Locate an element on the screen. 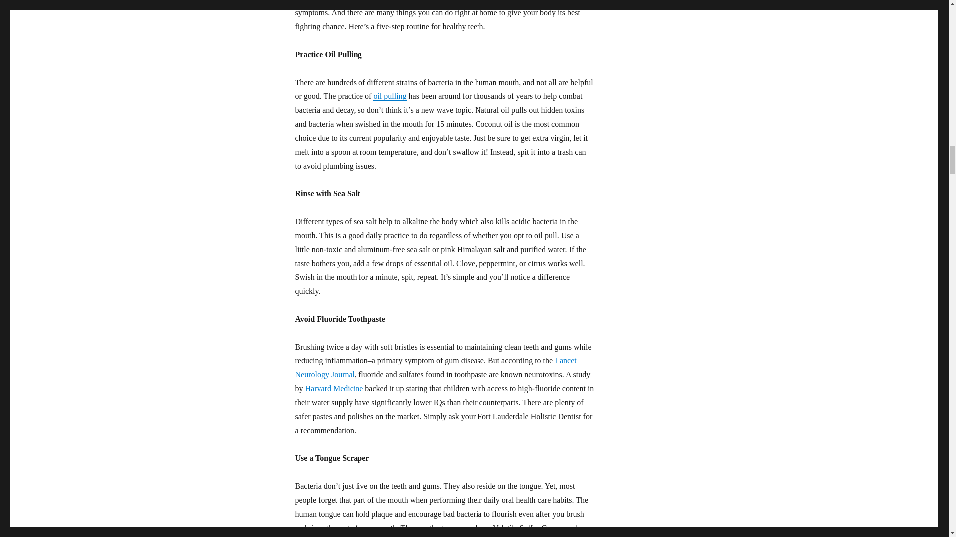 Image resolution: width=956 pixels, height=537 pixels. oil pulling is located at coordinates (390, 95).